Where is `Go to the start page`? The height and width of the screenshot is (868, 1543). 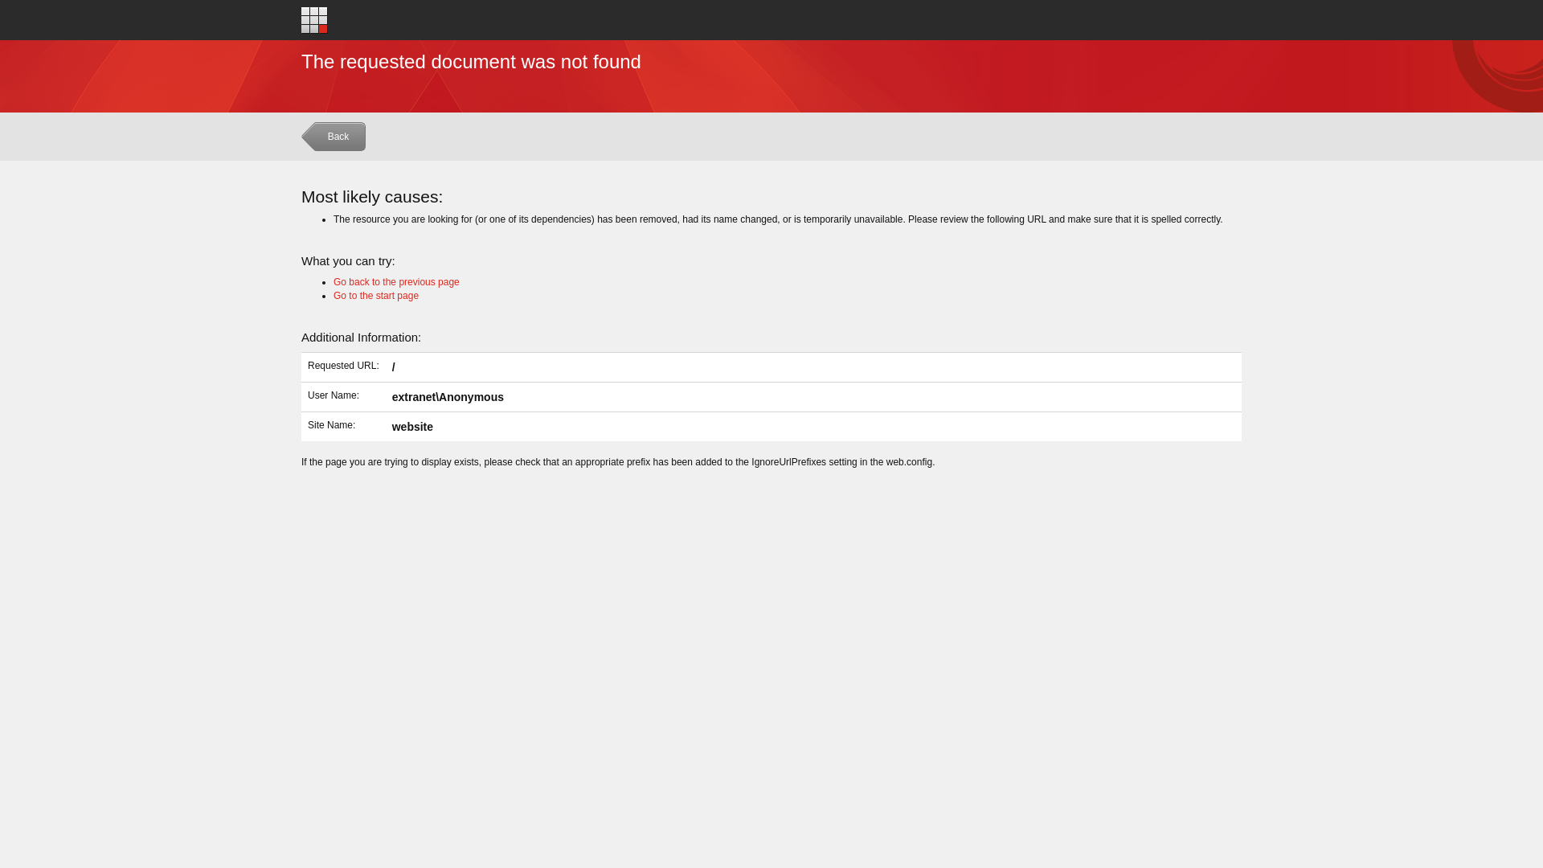
Go to the start page is located at coordinates (376, 296).